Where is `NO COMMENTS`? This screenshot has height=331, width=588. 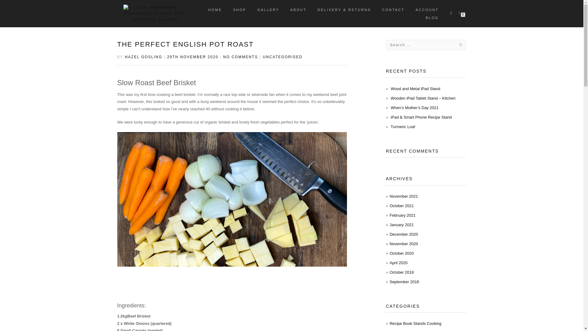
NO COMMENTS is located at coordinates (241, 57).